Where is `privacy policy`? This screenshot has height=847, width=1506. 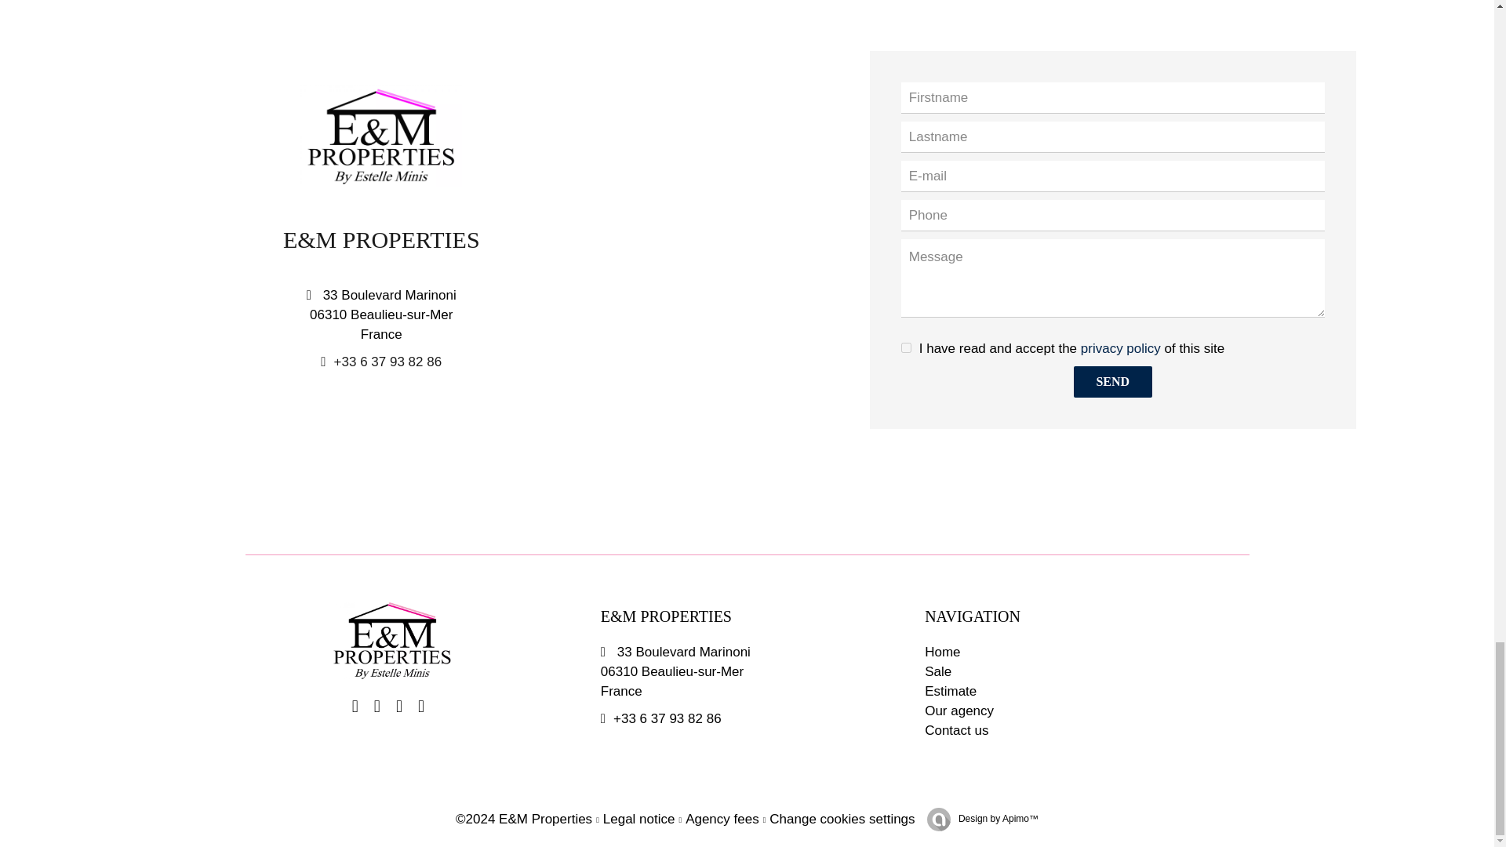 privacy policy is located at coordinates (1121, 348).